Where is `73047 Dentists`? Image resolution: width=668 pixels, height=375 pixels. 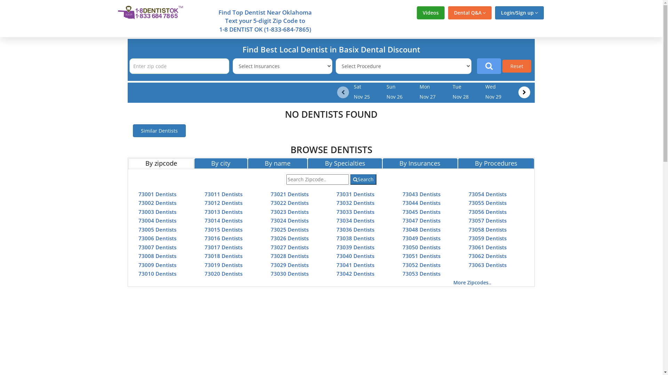 73047 Dentists is located at coordinates (422, 220).